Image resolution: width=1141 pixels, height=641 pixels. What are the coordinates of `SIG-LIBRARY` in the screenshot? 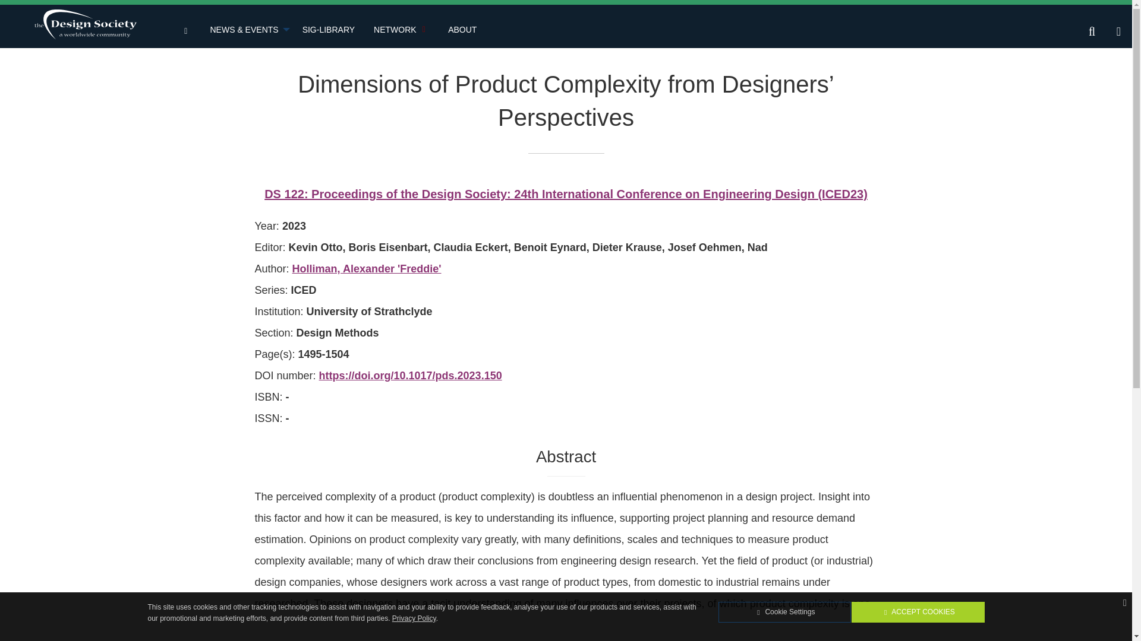 It's located at (328, 30).